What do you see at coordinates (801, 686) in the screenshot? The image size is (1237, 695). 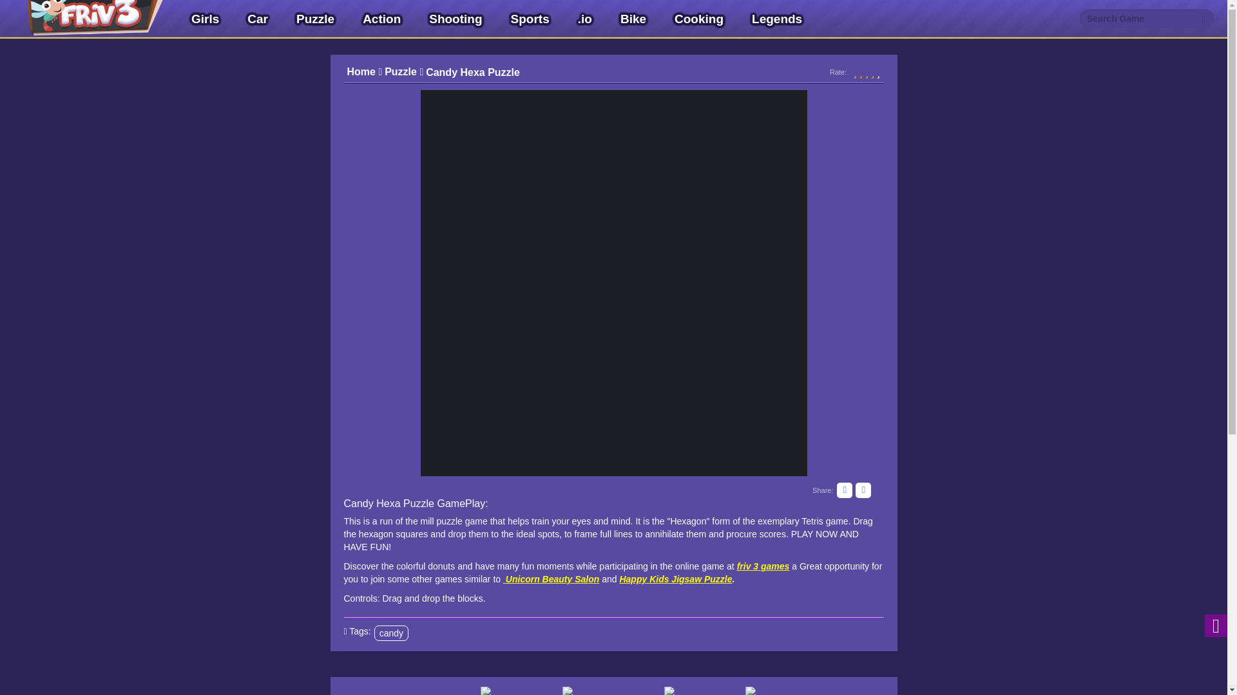 I see `Squid games` at bounding box center [801, 686].